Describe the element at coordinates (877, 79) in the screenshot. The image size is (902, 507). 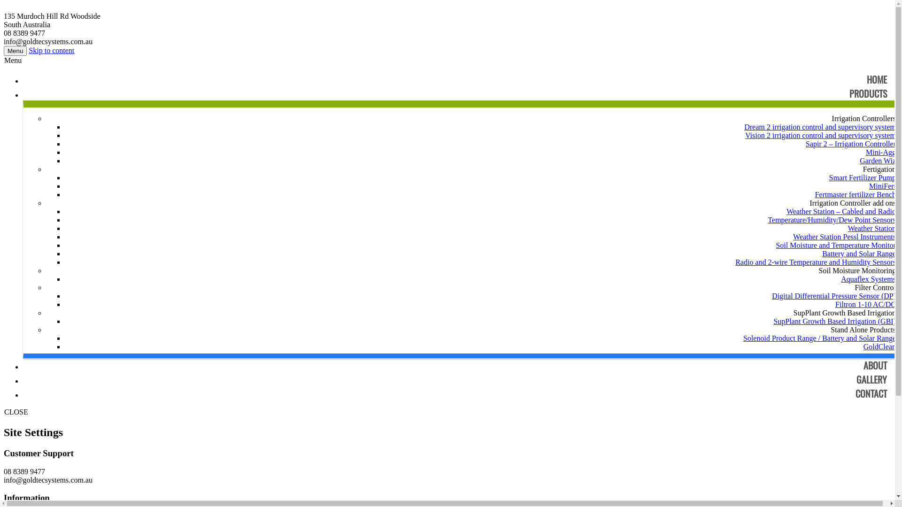
I see `HOME` at that location.